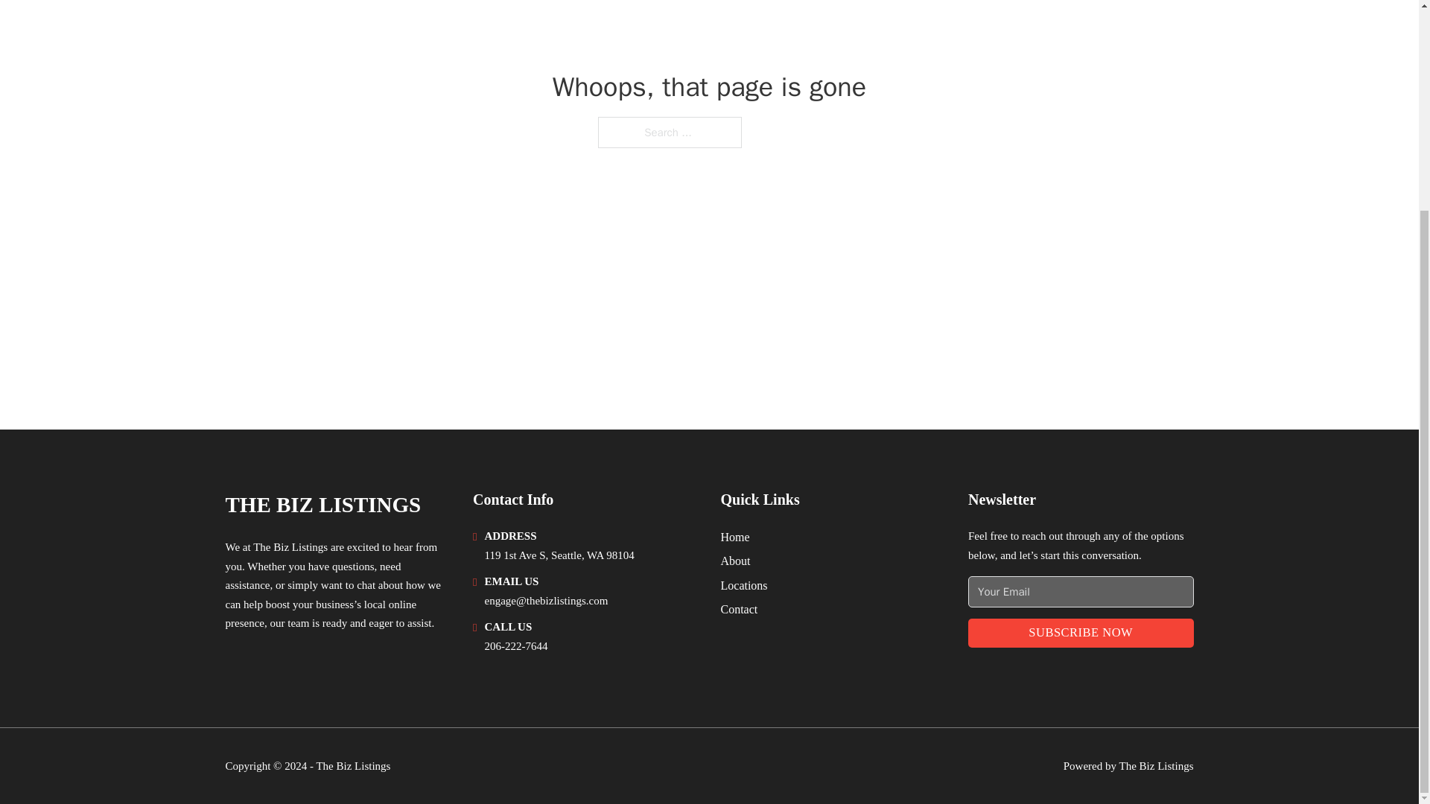  What do you see at coordinates (744, 585) in the screenshot?
I see `Locations` at bounding box center [744, 585].